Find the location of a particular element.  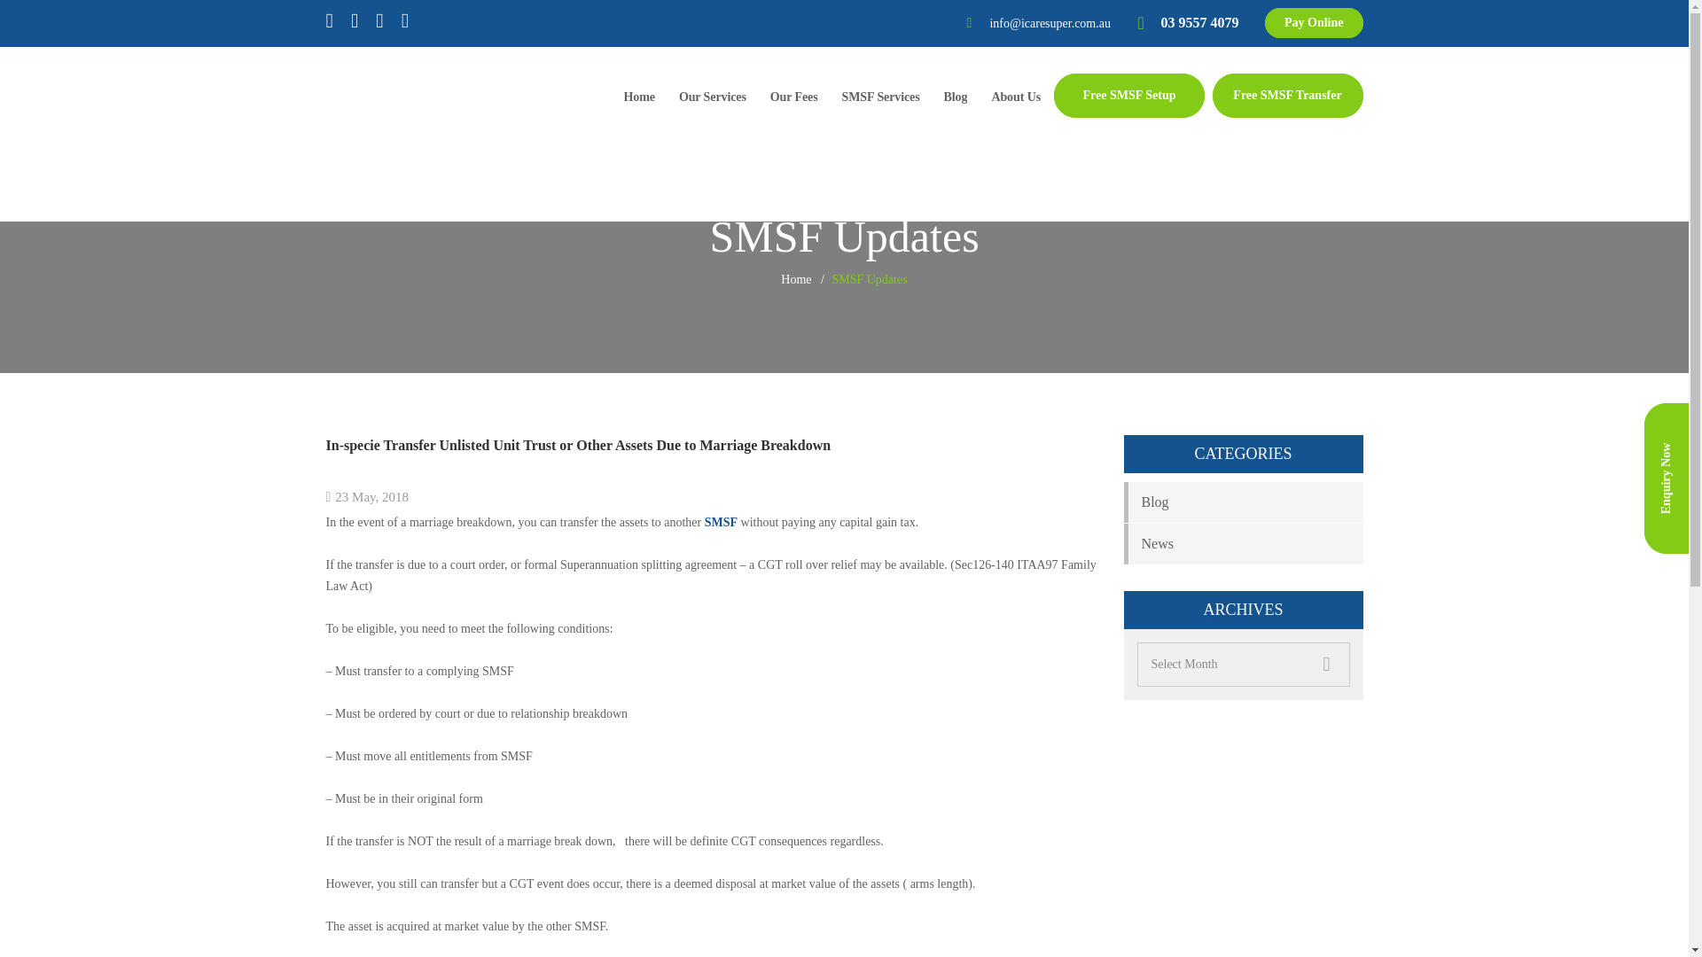

SMSF Setup is located at coordinates (1129, 96).